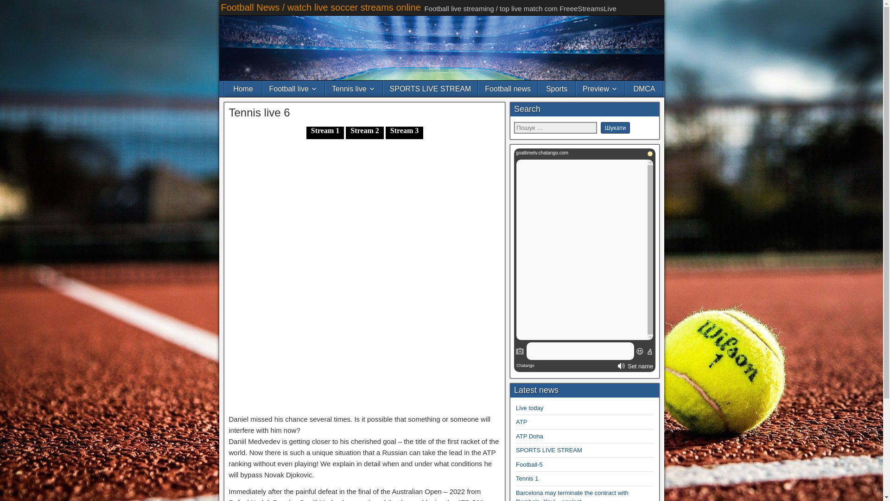 The image size is (890, 501). I want to click on Tennis live 6, so click(259, 112).